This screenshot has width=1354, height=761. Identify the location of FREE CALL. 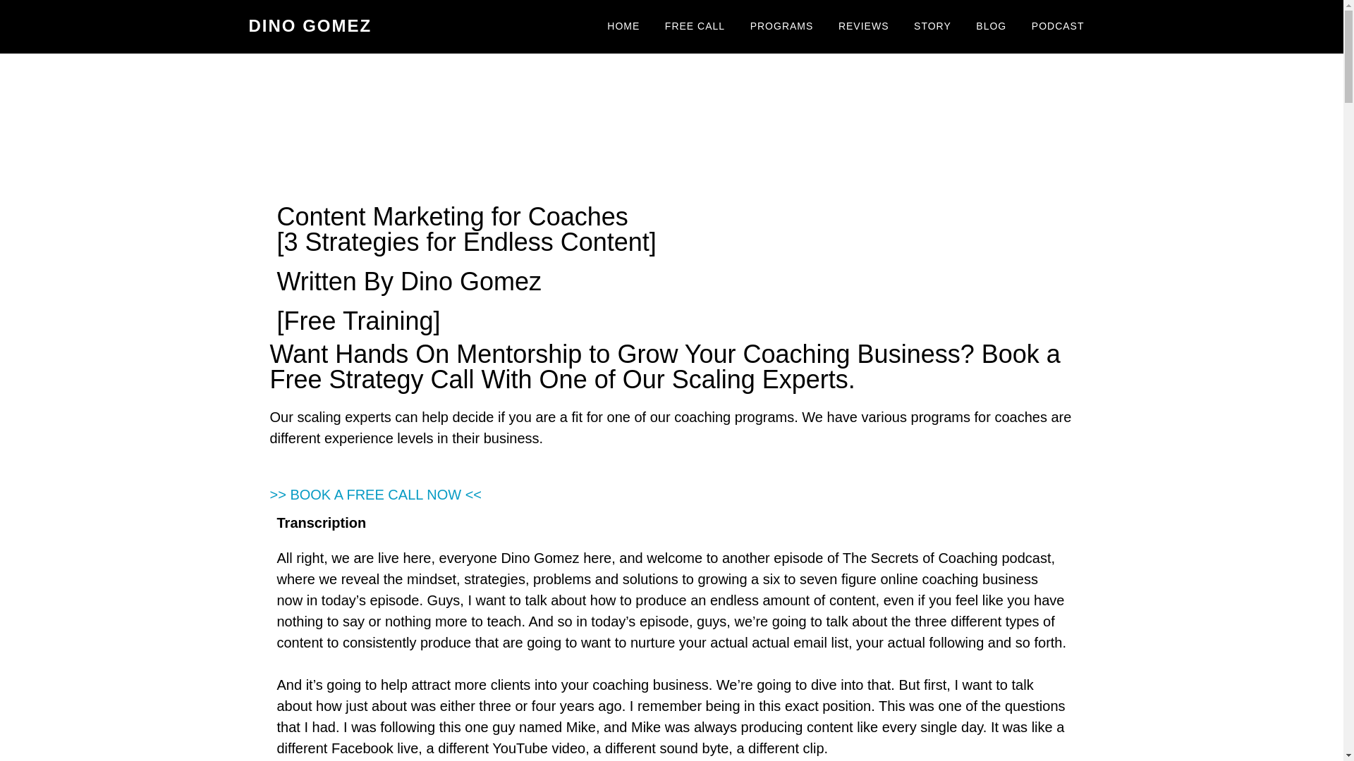
(694, 27).